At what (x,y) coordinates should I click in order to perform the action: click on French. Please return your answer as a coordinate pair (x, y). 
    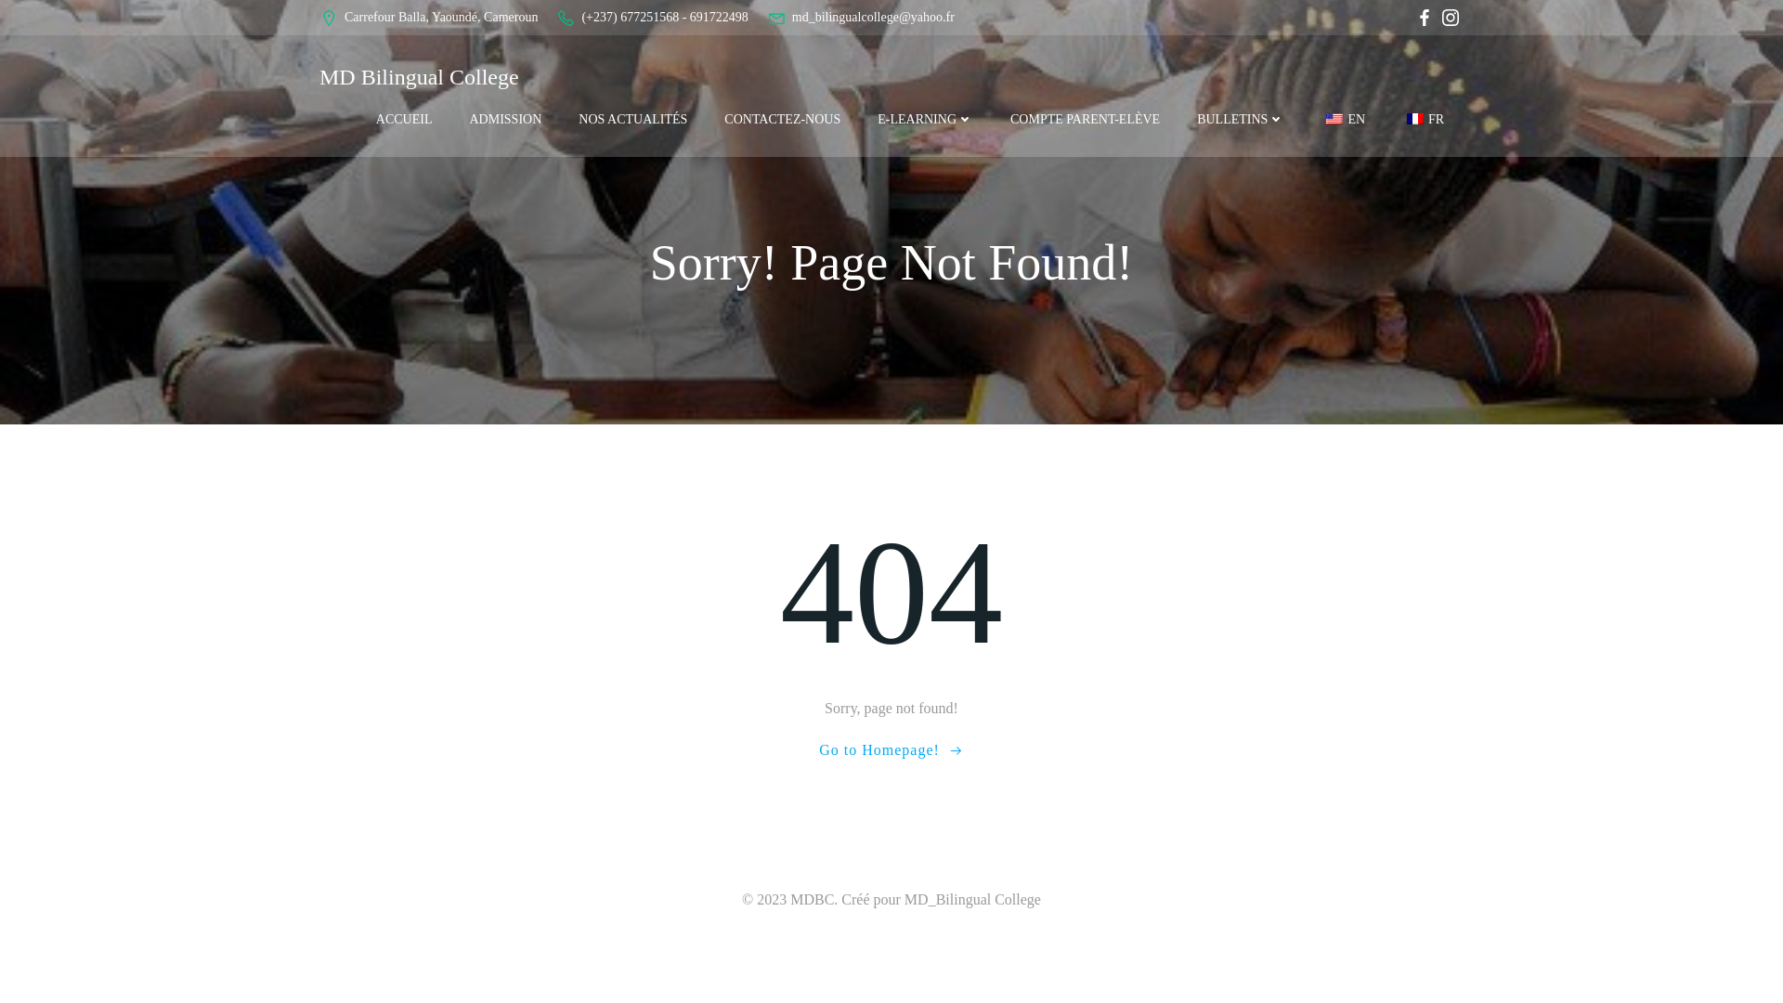
    Looking at the image, I should click on (1414, 119).